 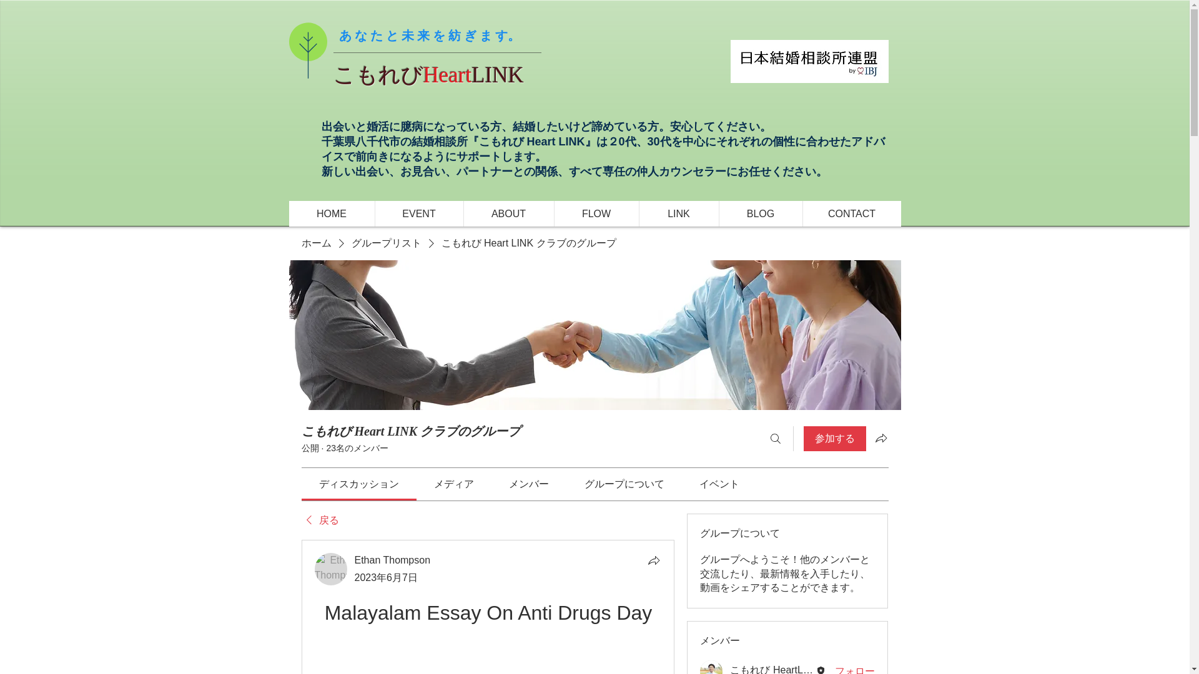 What do you see at coordinates (418, 213) in the screenshot?
I see `EVENT` at bounding box center [418, 213].